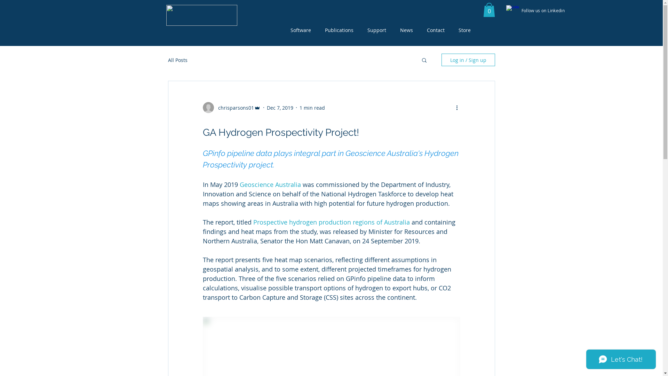 This screenshot has height=376, width=668. What do you see at coordinates (339, 30) in the screenshot?
I see `Publications` at bounding box center [339, 30].